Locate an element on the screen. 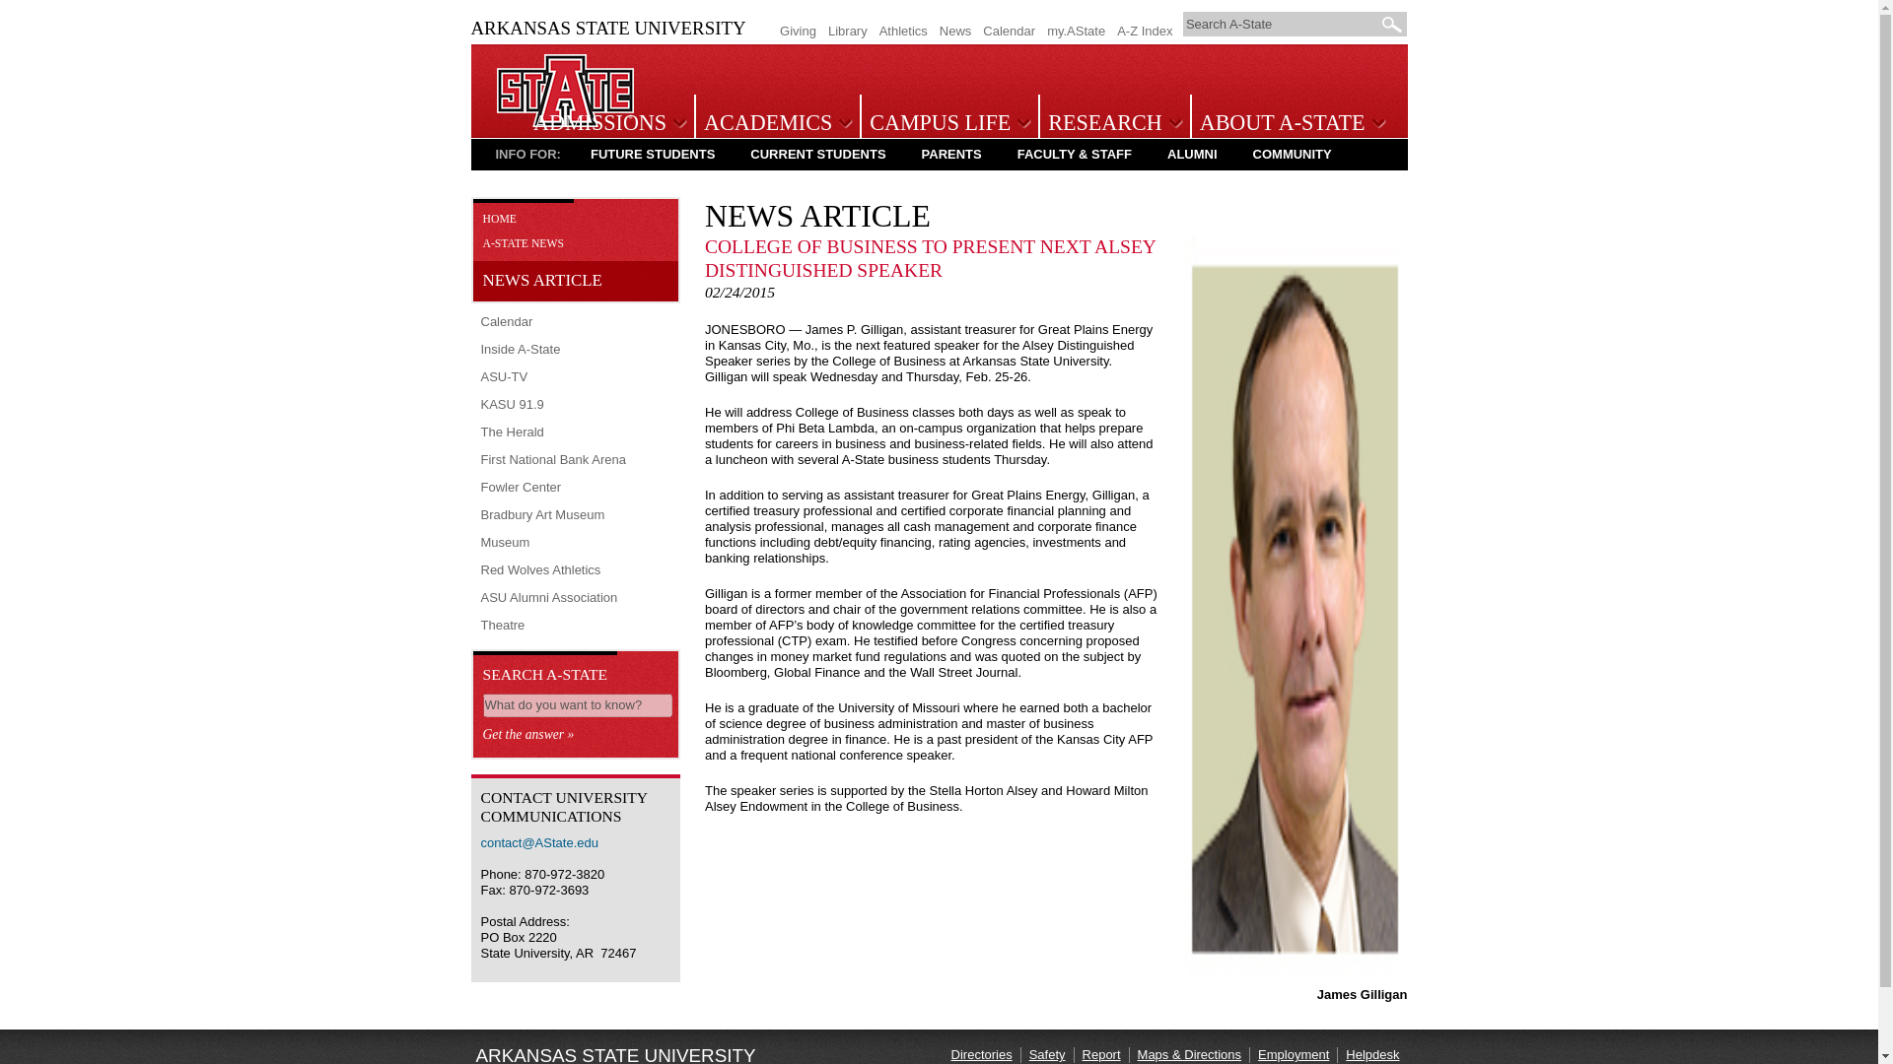 The image size is (1893, 1064). CAMPUS LIFE is located at coordinates (946, 124).